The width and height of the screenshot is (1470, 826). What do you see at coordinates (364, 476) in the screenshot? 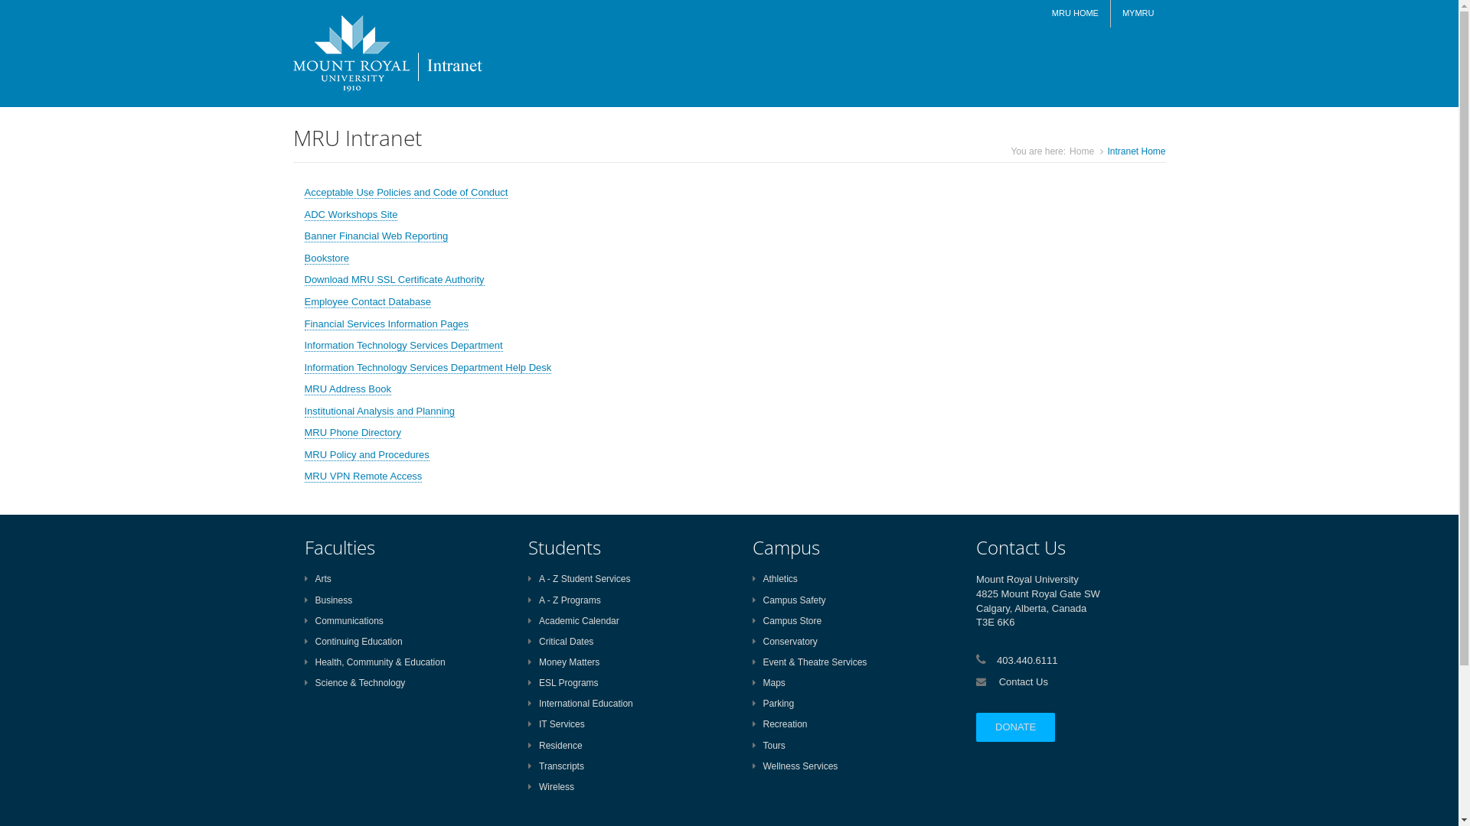
I see `MRU VPN Remote Access` at bounding box center [364, 476].